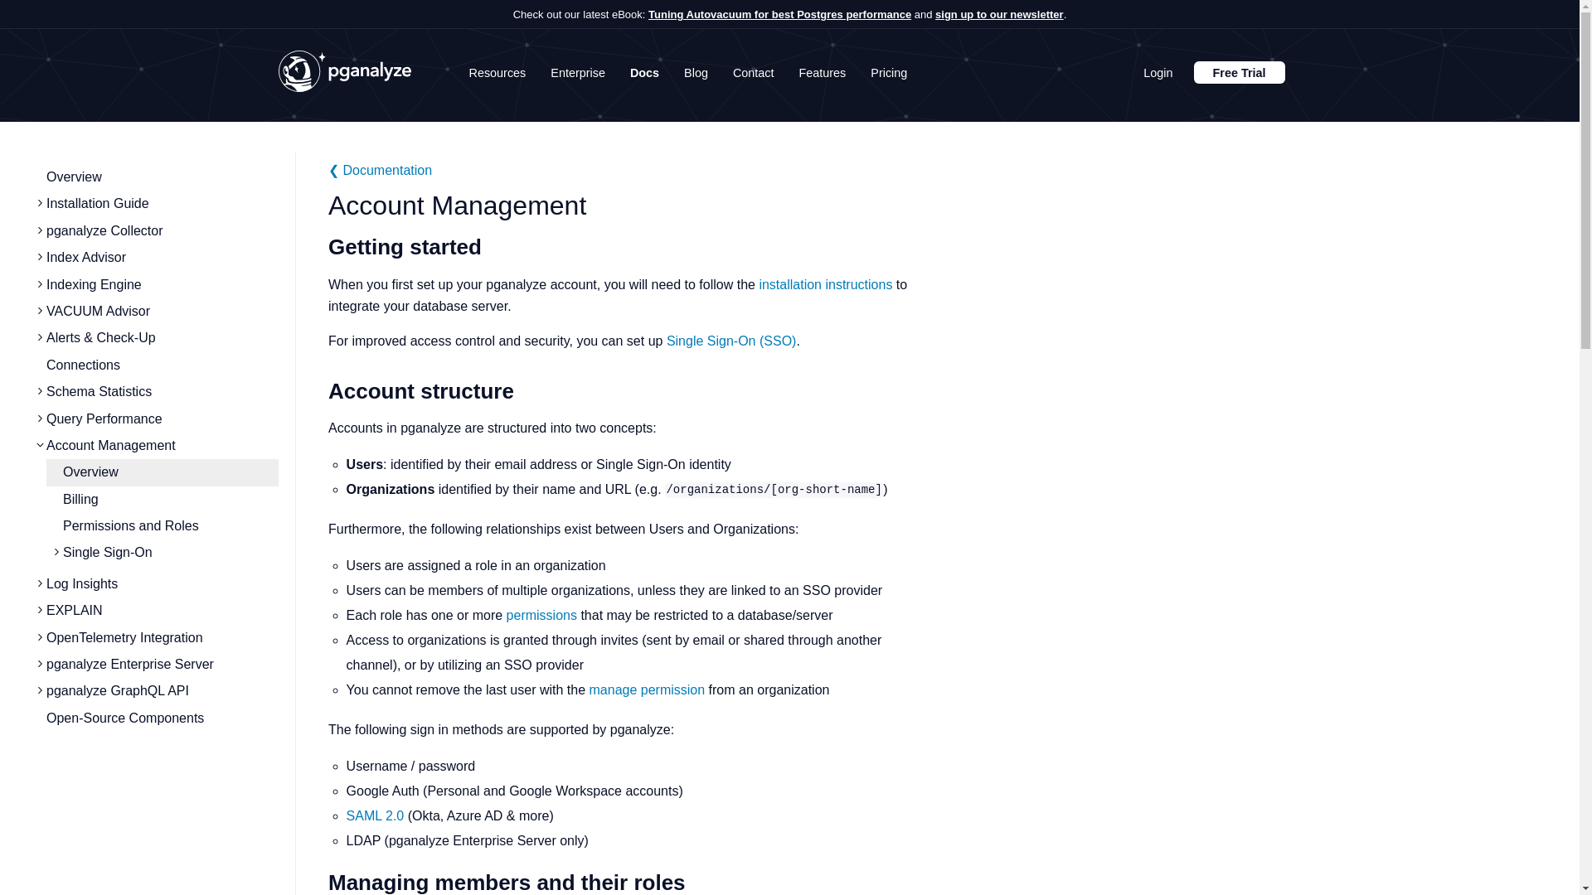 This screenshot has width=1592, height=895. Describe the element at coordinates (124, 637) in the screenshot. I see `OpenTelemetry Integration` at that location.